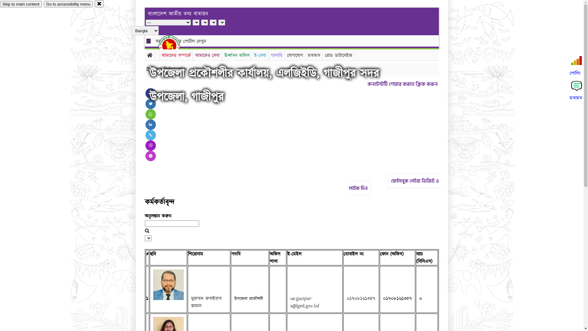  Describe the element at coordinates (175, 46) in the screenshot. I see `
                
            ` at that location.